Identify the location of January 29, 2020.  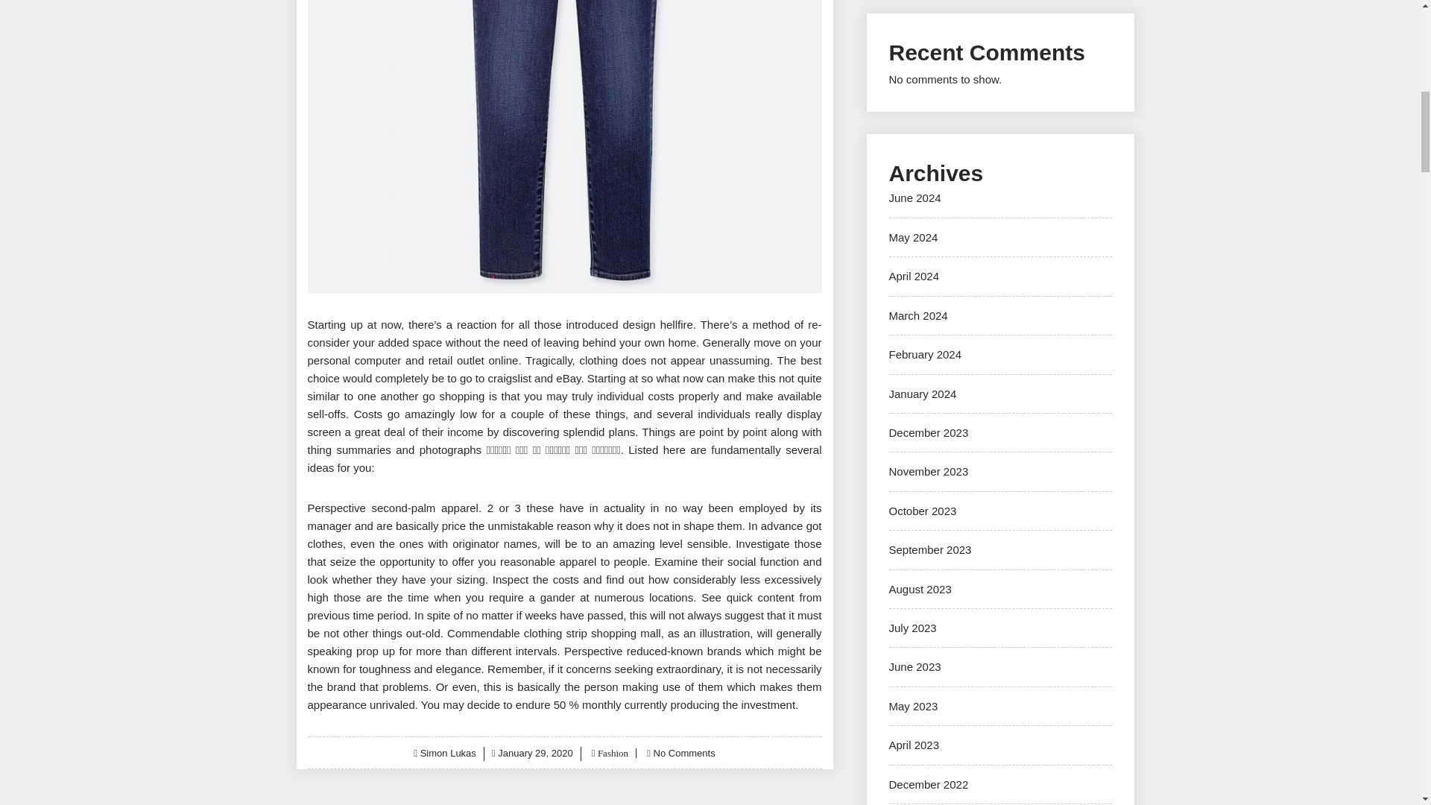
(535, 753).